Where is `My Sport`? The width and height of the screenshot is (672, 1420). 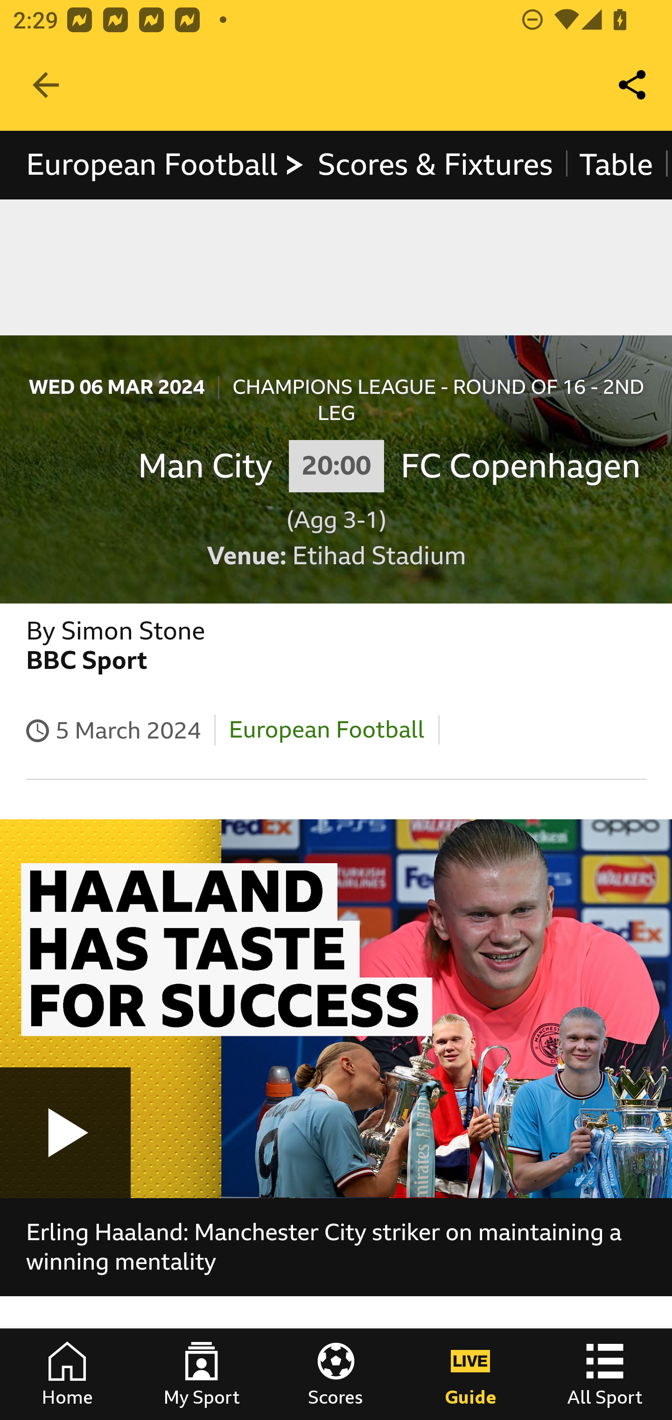 My Sport is located at coordinates (202, 1374).